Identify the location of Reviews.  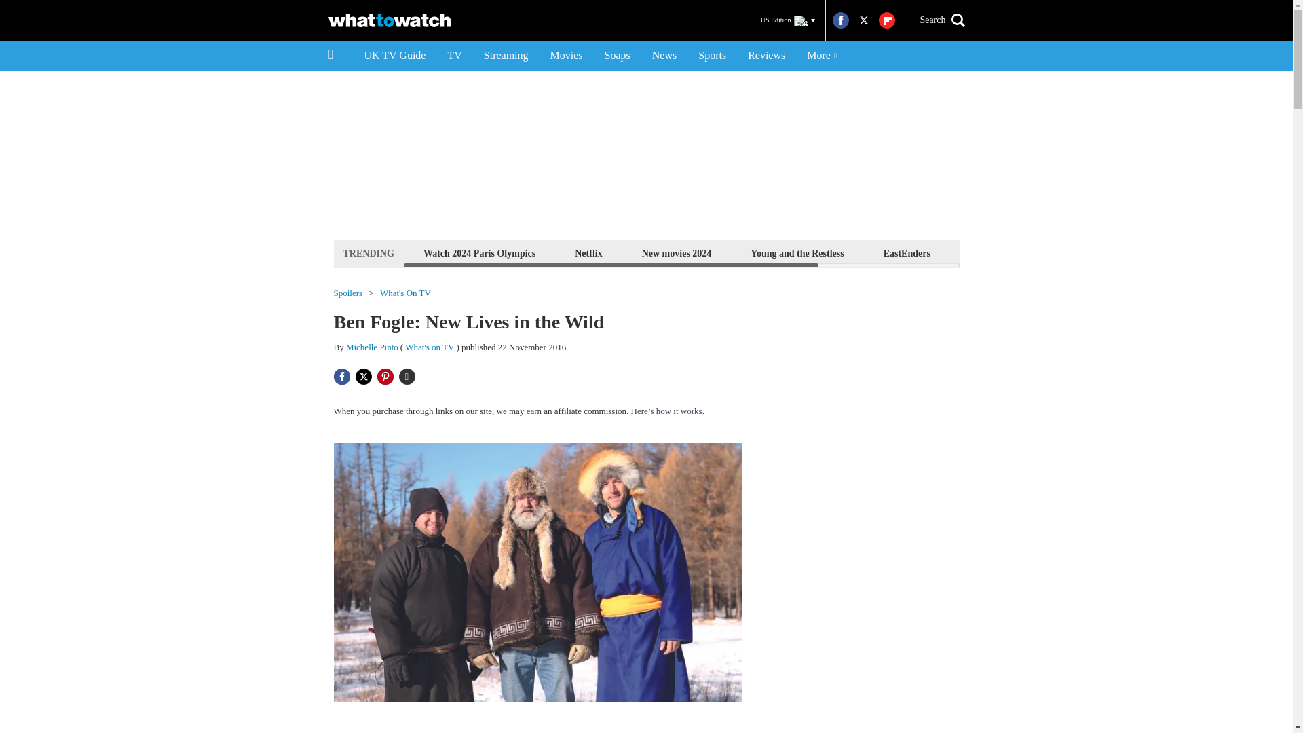
(767, 56).